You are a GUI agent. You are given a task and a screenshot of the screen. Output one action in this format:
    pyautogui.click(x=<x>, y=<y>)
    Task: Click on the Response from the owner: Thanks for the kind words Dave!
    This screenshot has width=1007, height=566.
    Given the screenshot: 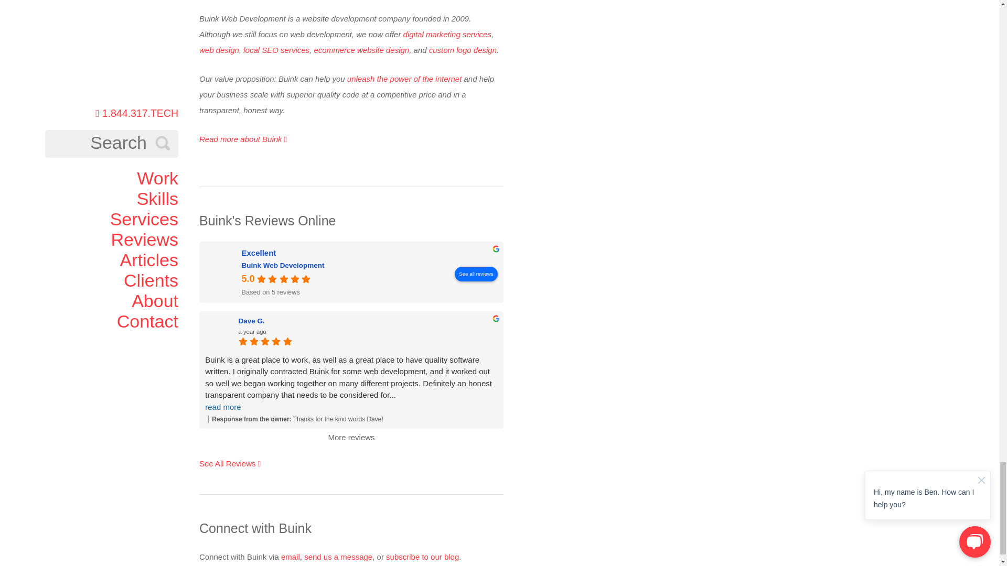 What is the action you would take?
    pyautogui.click(x=352, y=419)
    